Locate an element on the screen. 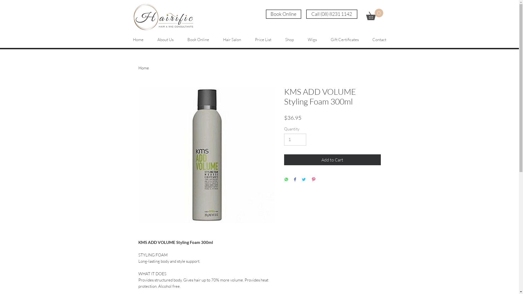 The image size is (523, 294). Book Online is located at coordinates (284, 14).